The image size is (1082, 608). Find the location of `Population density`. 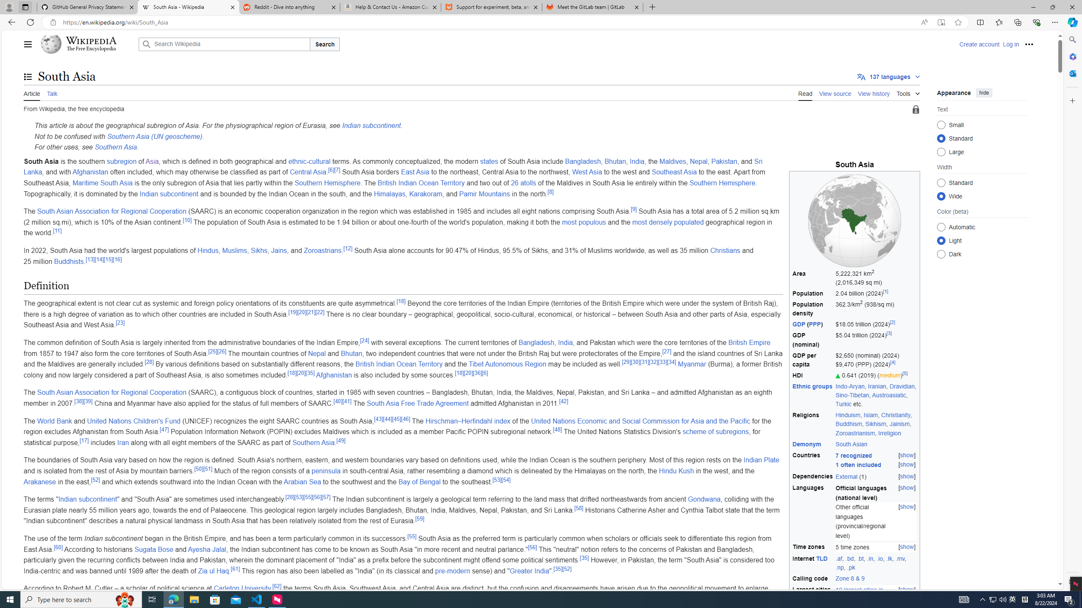

Population density is located at coordinates (813, 309).